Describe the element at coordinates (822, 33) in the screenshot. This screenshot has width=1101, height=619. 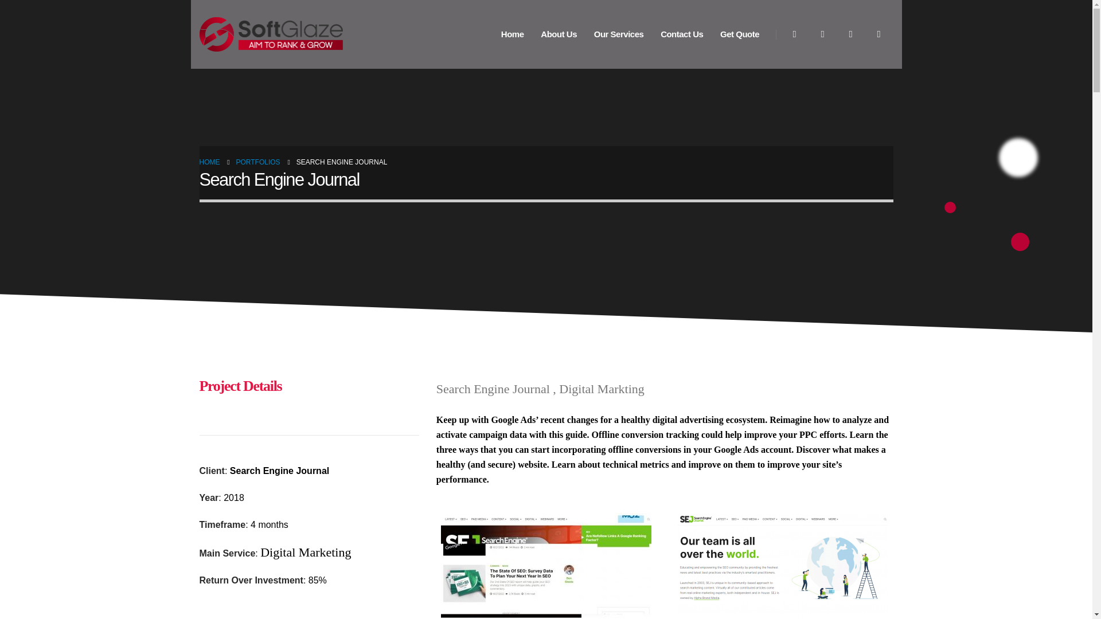
I see `Twitter` at that location.